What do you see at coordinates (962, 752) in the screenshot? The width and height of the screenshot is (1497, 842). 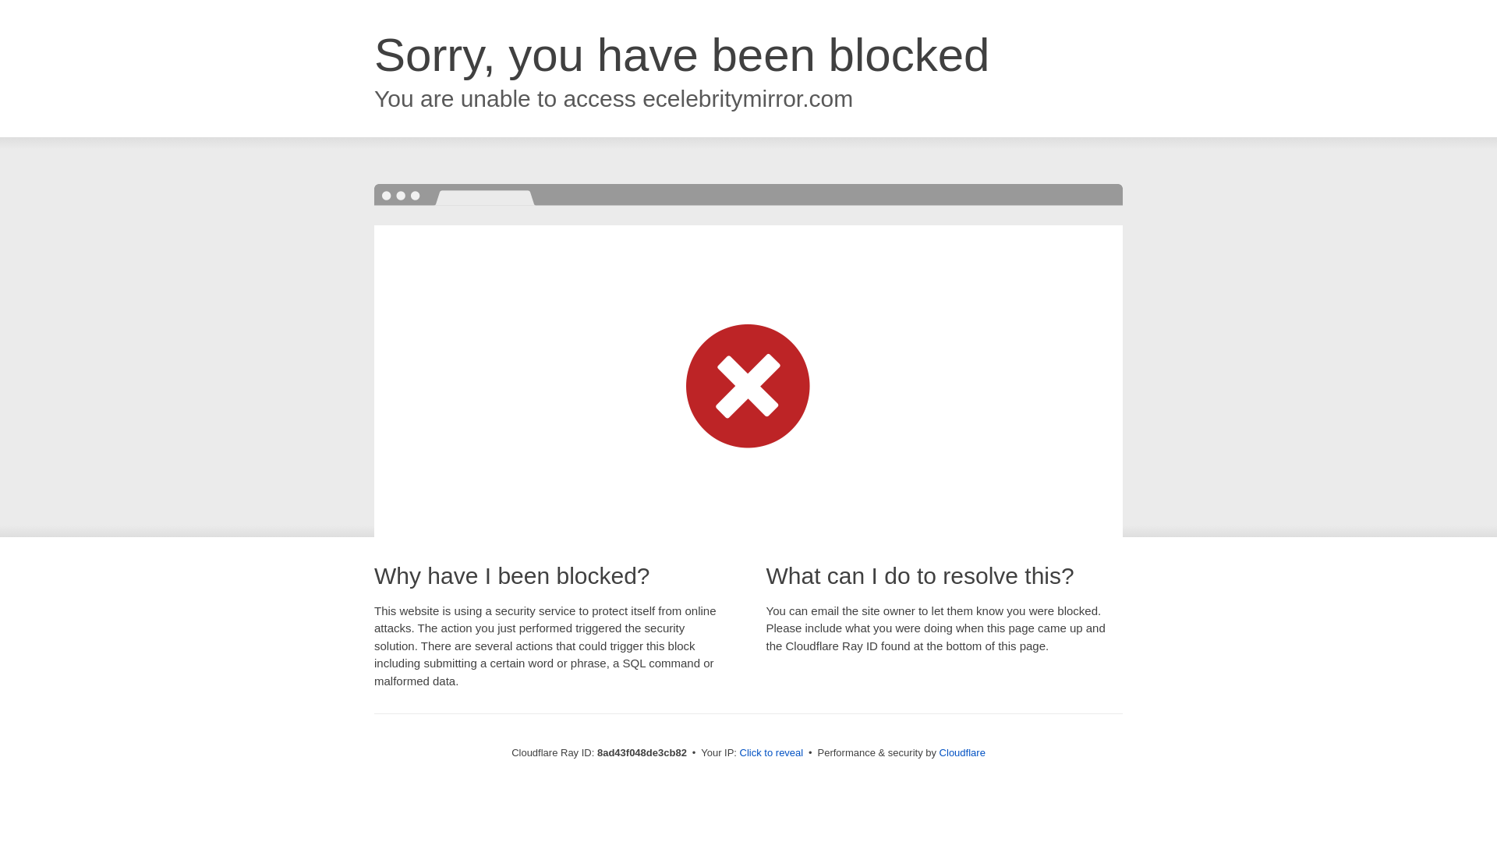 I see `Cloudflare` at bounding box center [962, 752].